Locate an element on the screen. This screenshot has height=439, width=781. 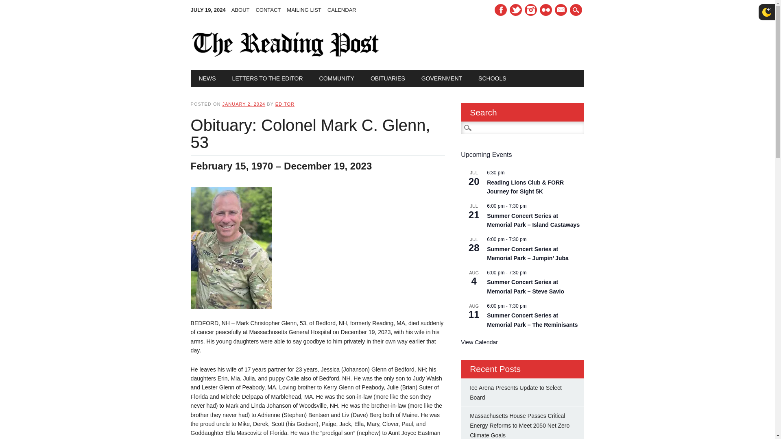
View all posts by Editor is located at coordinates (285, 104).